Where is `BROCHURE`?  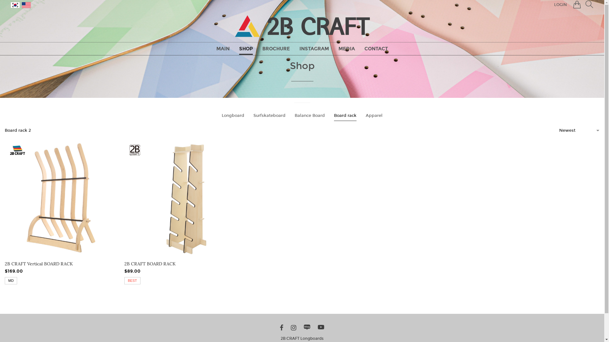
BROCHURE is located at coordinates (276, 49).